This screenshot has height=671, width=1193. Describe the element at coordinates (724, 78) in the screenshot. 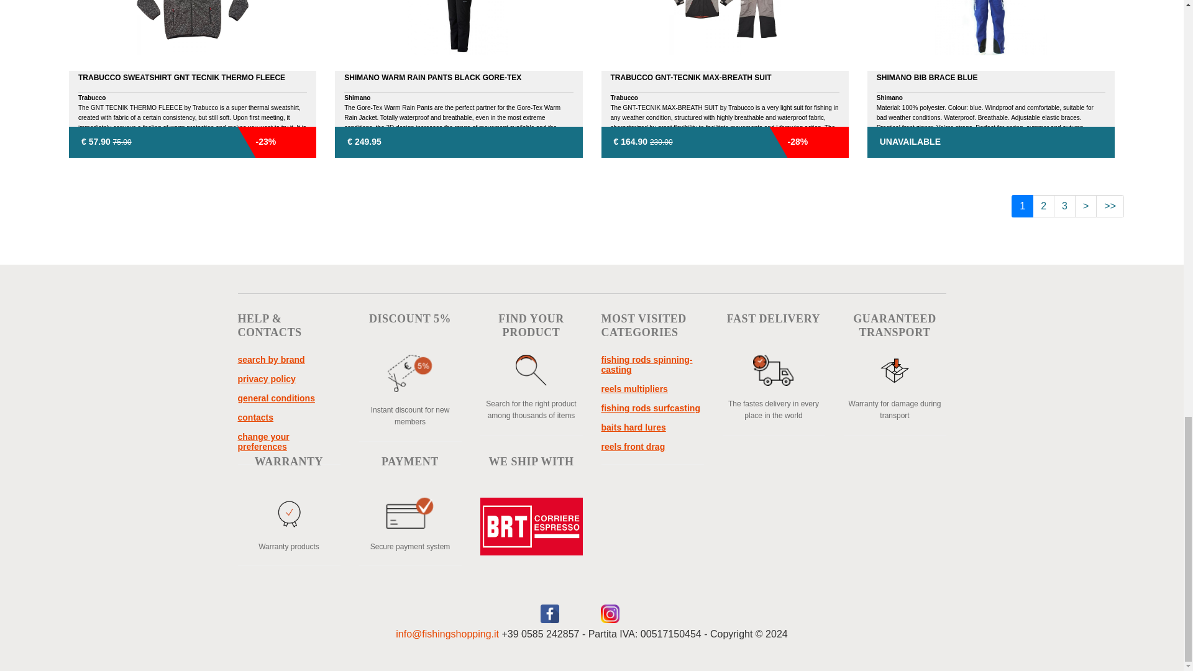

I see `TRABUCCO GNT-TECNIK MAX-BREATH SUIT` at that location.